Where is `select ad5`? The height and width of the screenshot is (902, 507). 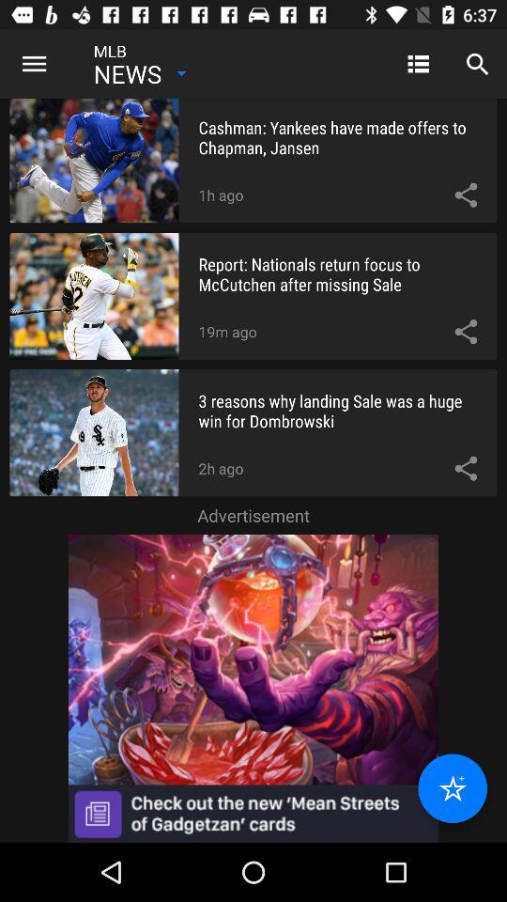 select ad5 is located at coordinates (253, 688).